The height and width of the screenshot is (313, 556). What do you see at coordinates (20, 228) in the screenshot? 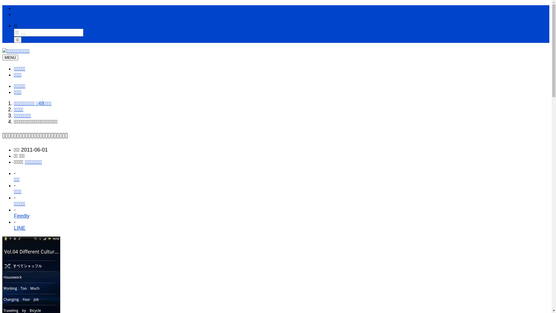
I see `LINE` at bounding box center [20, 228].